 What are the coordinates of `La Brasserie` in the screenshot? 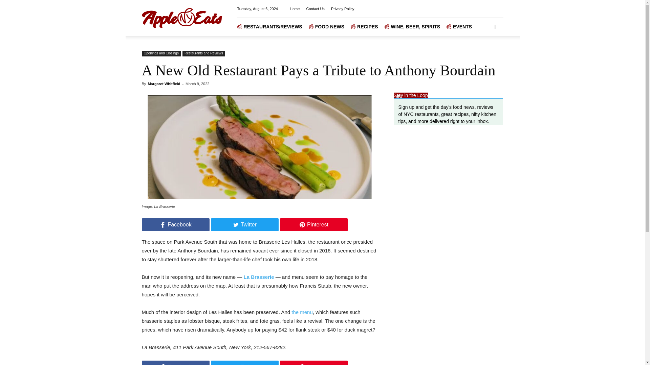 It's located at (265, 149).